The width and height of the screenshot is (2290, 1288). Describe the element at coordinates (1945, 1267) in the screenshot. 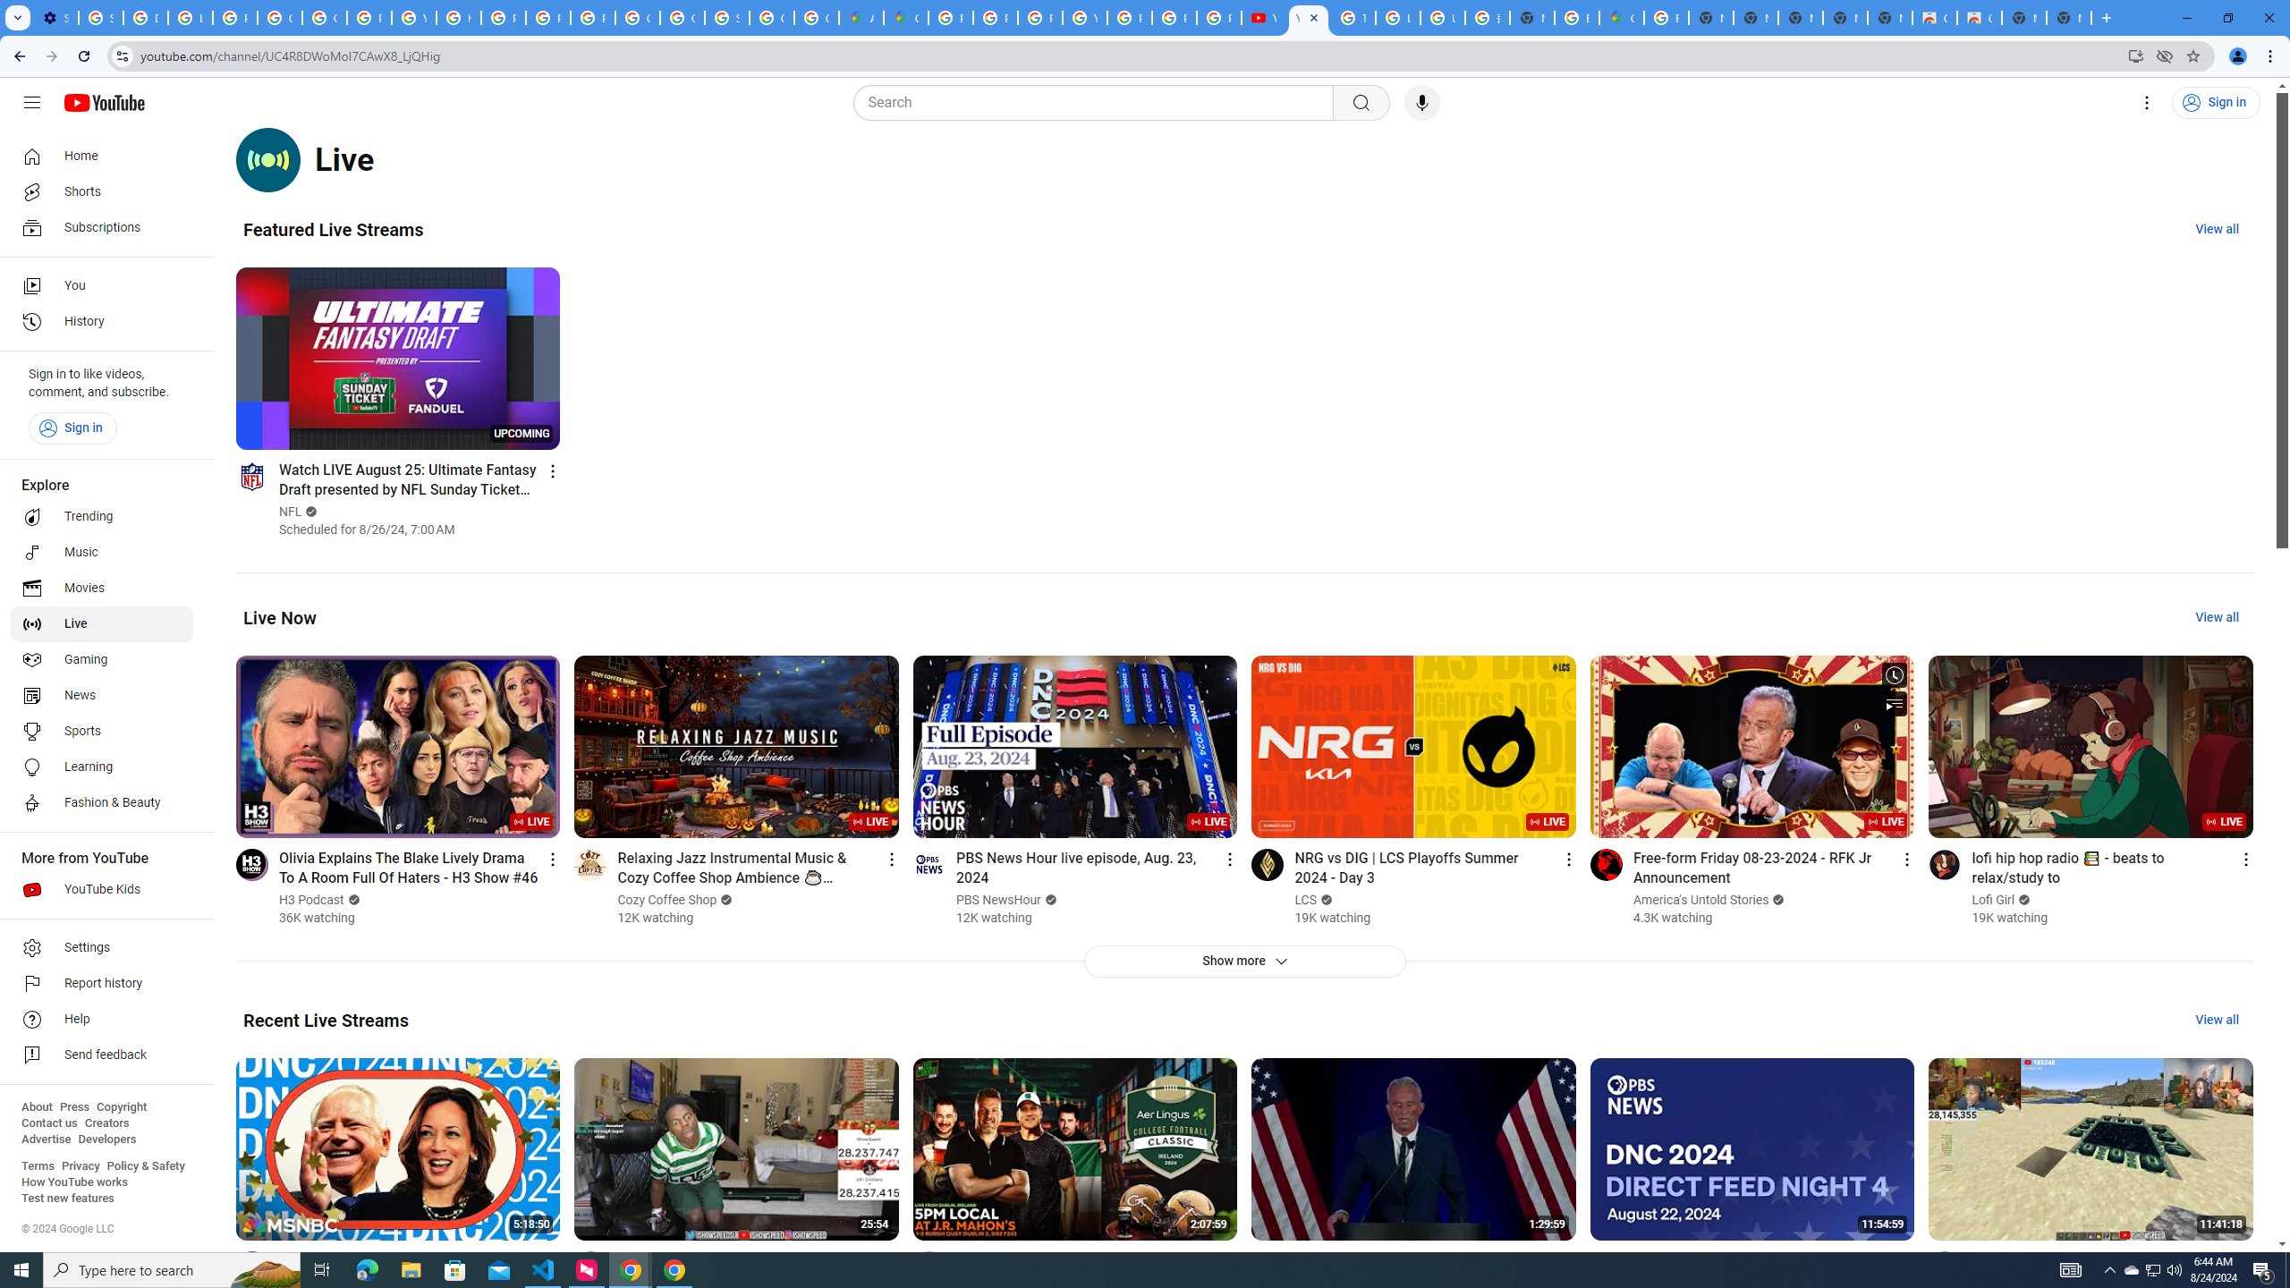

I see `Go to channel` at that location.